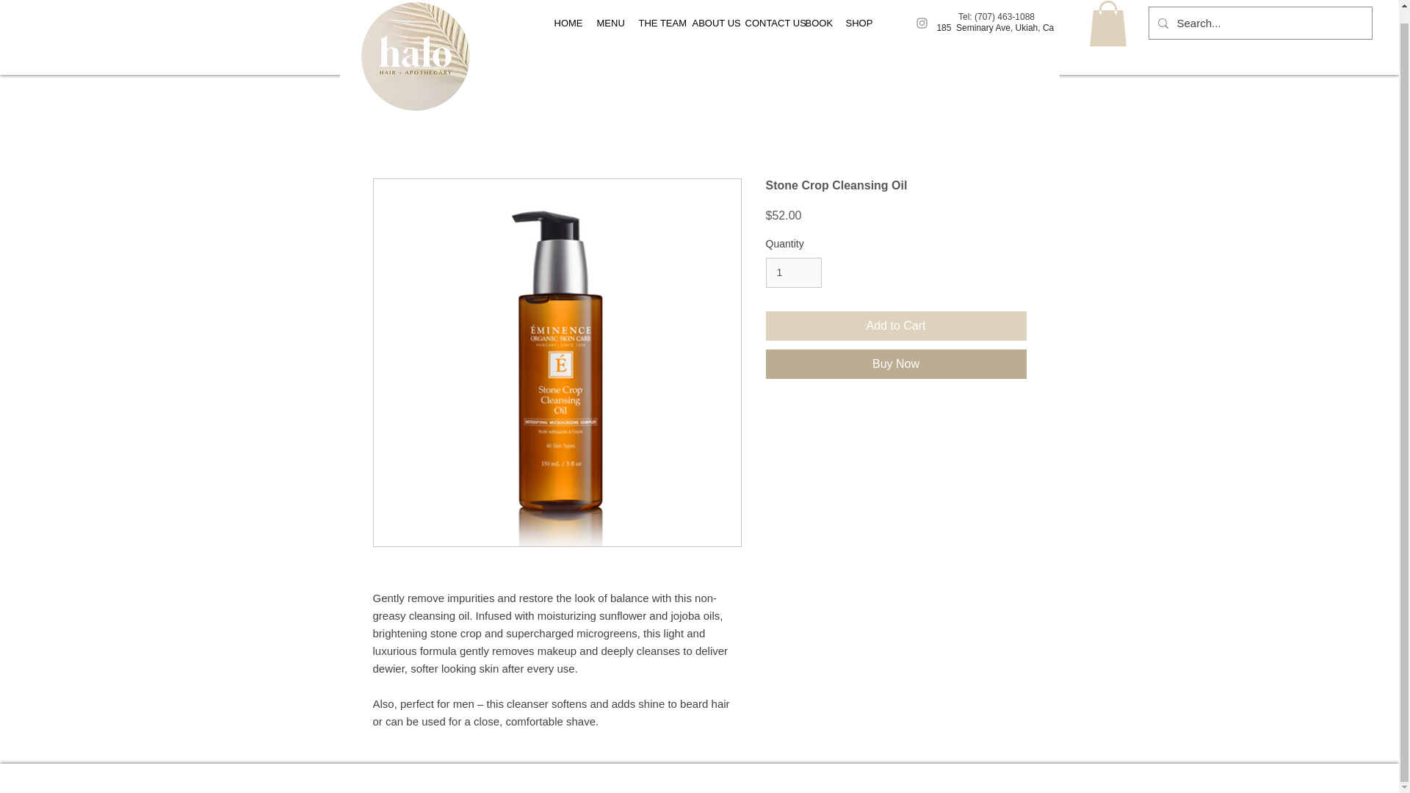 The height and width of the screenshot is (793, 1410). What do you see at coordinates (896, 326) in the screenshot?
I see `Add to Cart` at bounding box center [896, 326].